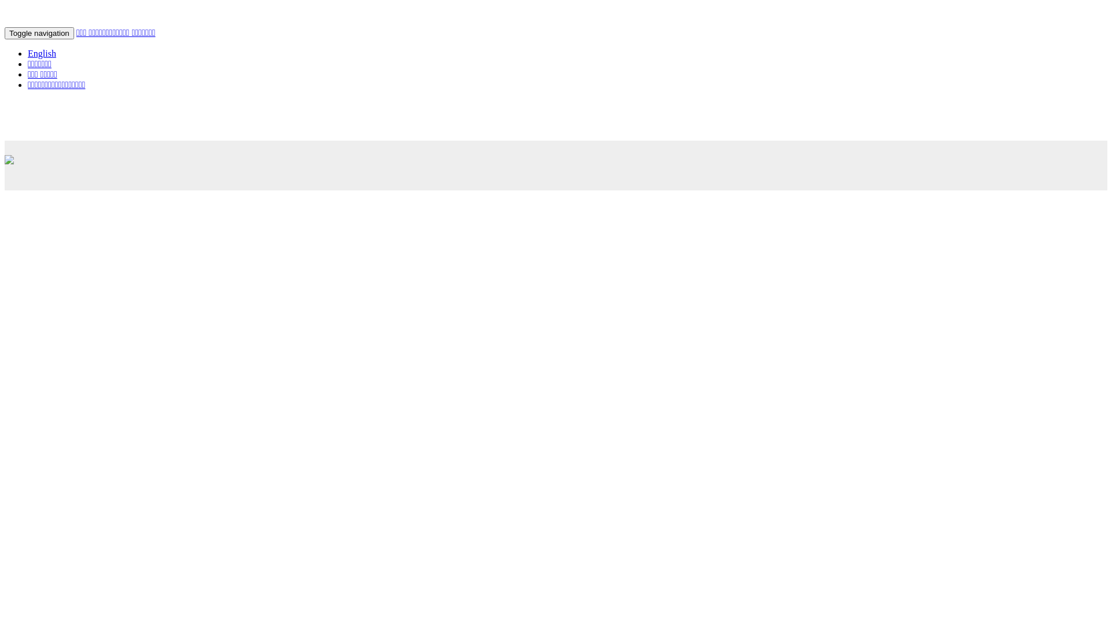 This screenshot has height=625, width=1112. I want to click on Toggle navigation, so click(39, 34).